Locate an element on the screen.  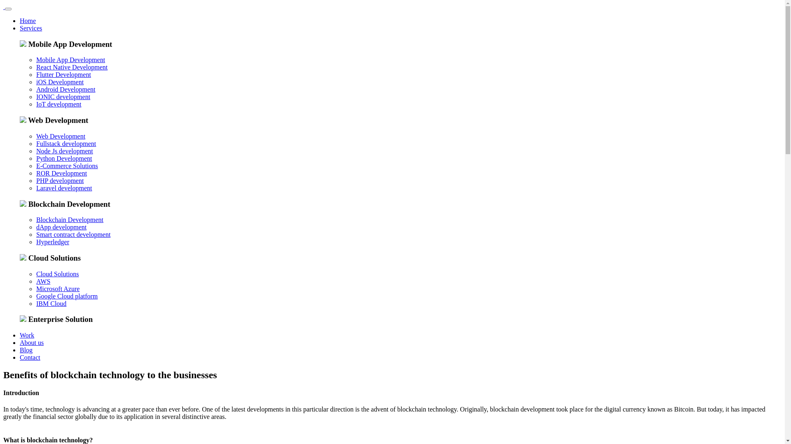
Cloud Solutions is located at coordinates (58, 274).